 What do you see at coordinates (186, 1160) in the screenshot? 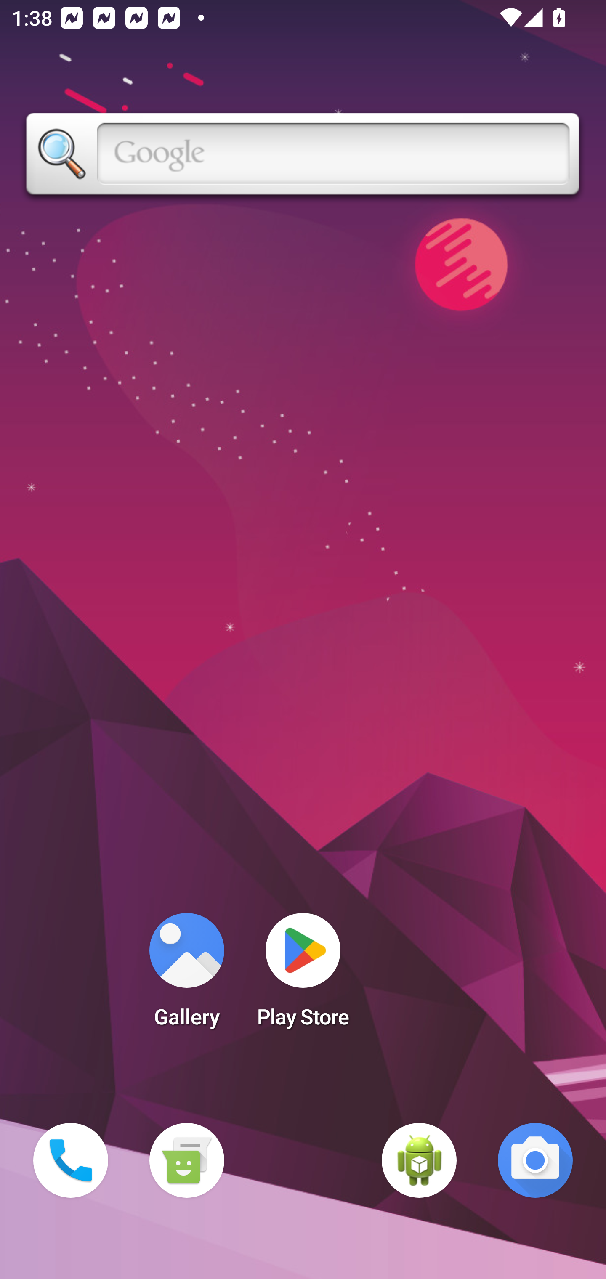
I see `Messaging` at bounding box center [186, 1160].